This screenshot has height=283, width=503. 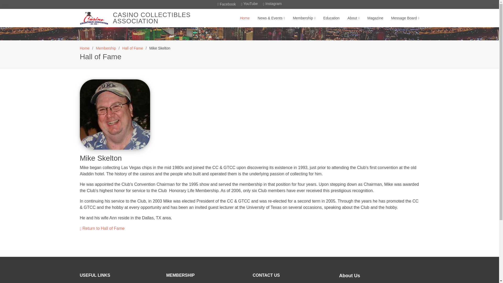 What do you see at coordinates (226, 4) in the screenshot?
I see `Facebook` at bounding box center [226, 4].